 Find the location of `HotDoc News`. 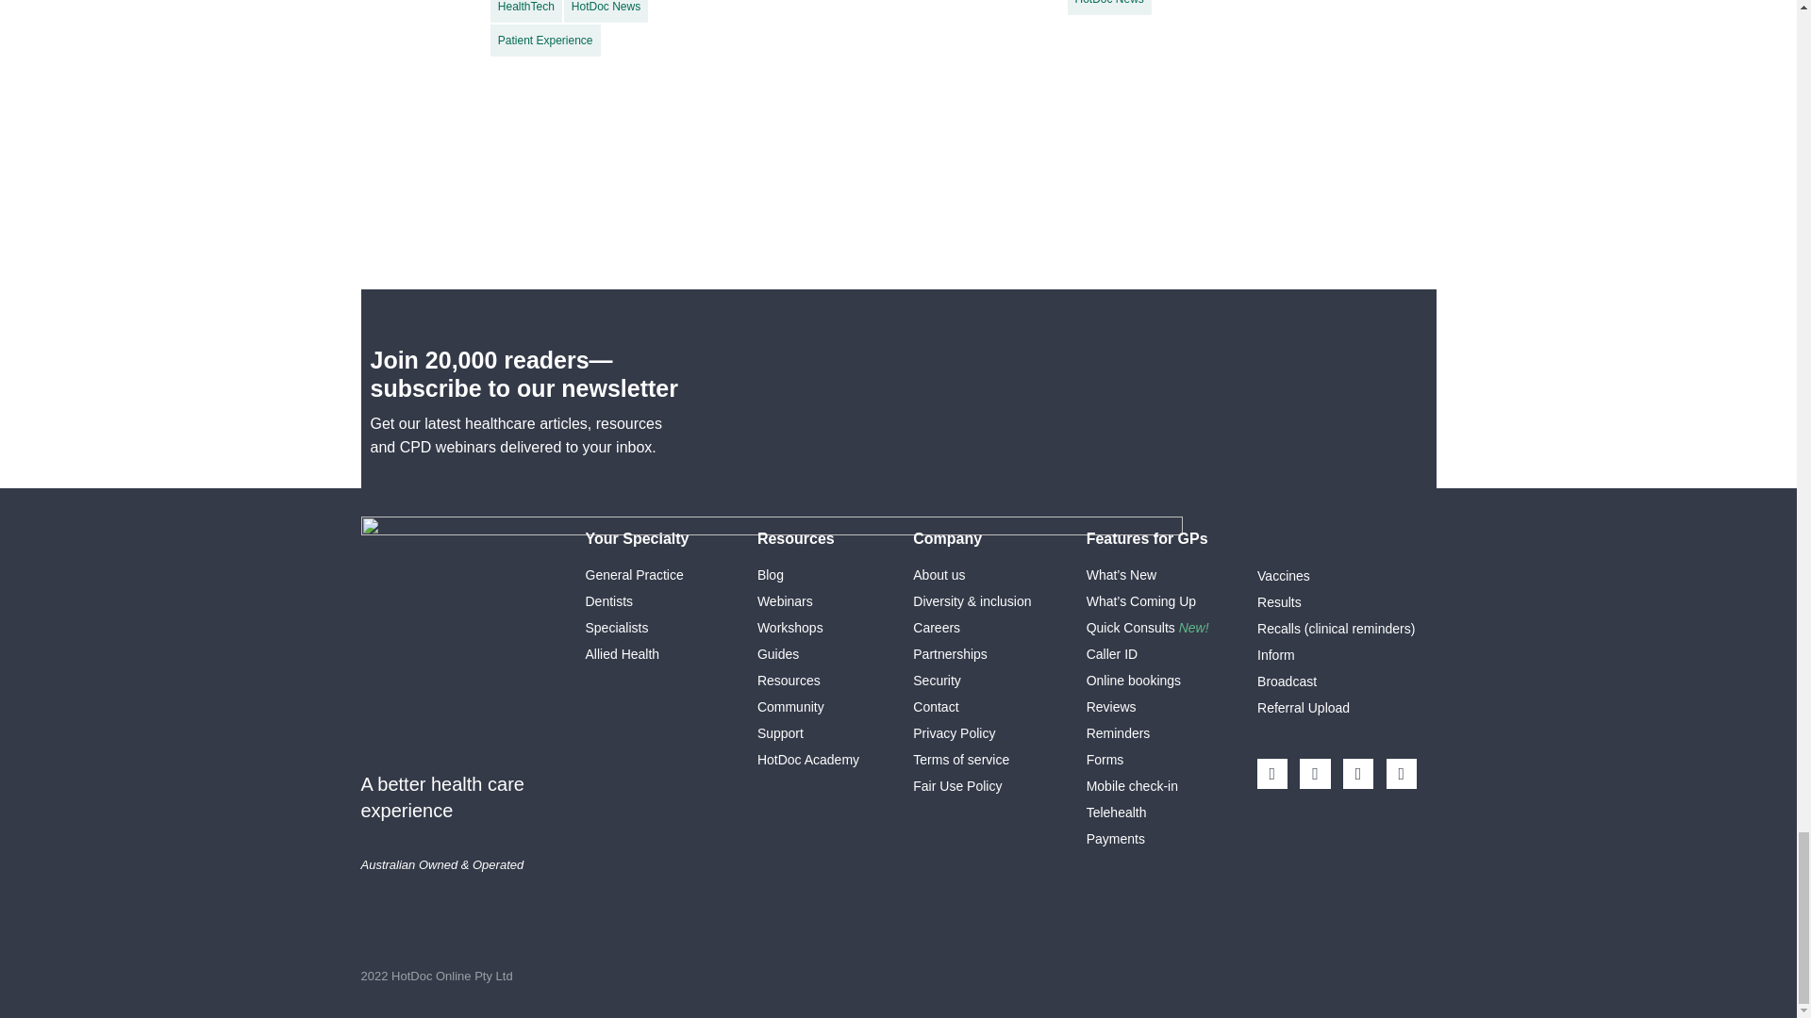

HotDoc News is located at coordinates (606, 11).